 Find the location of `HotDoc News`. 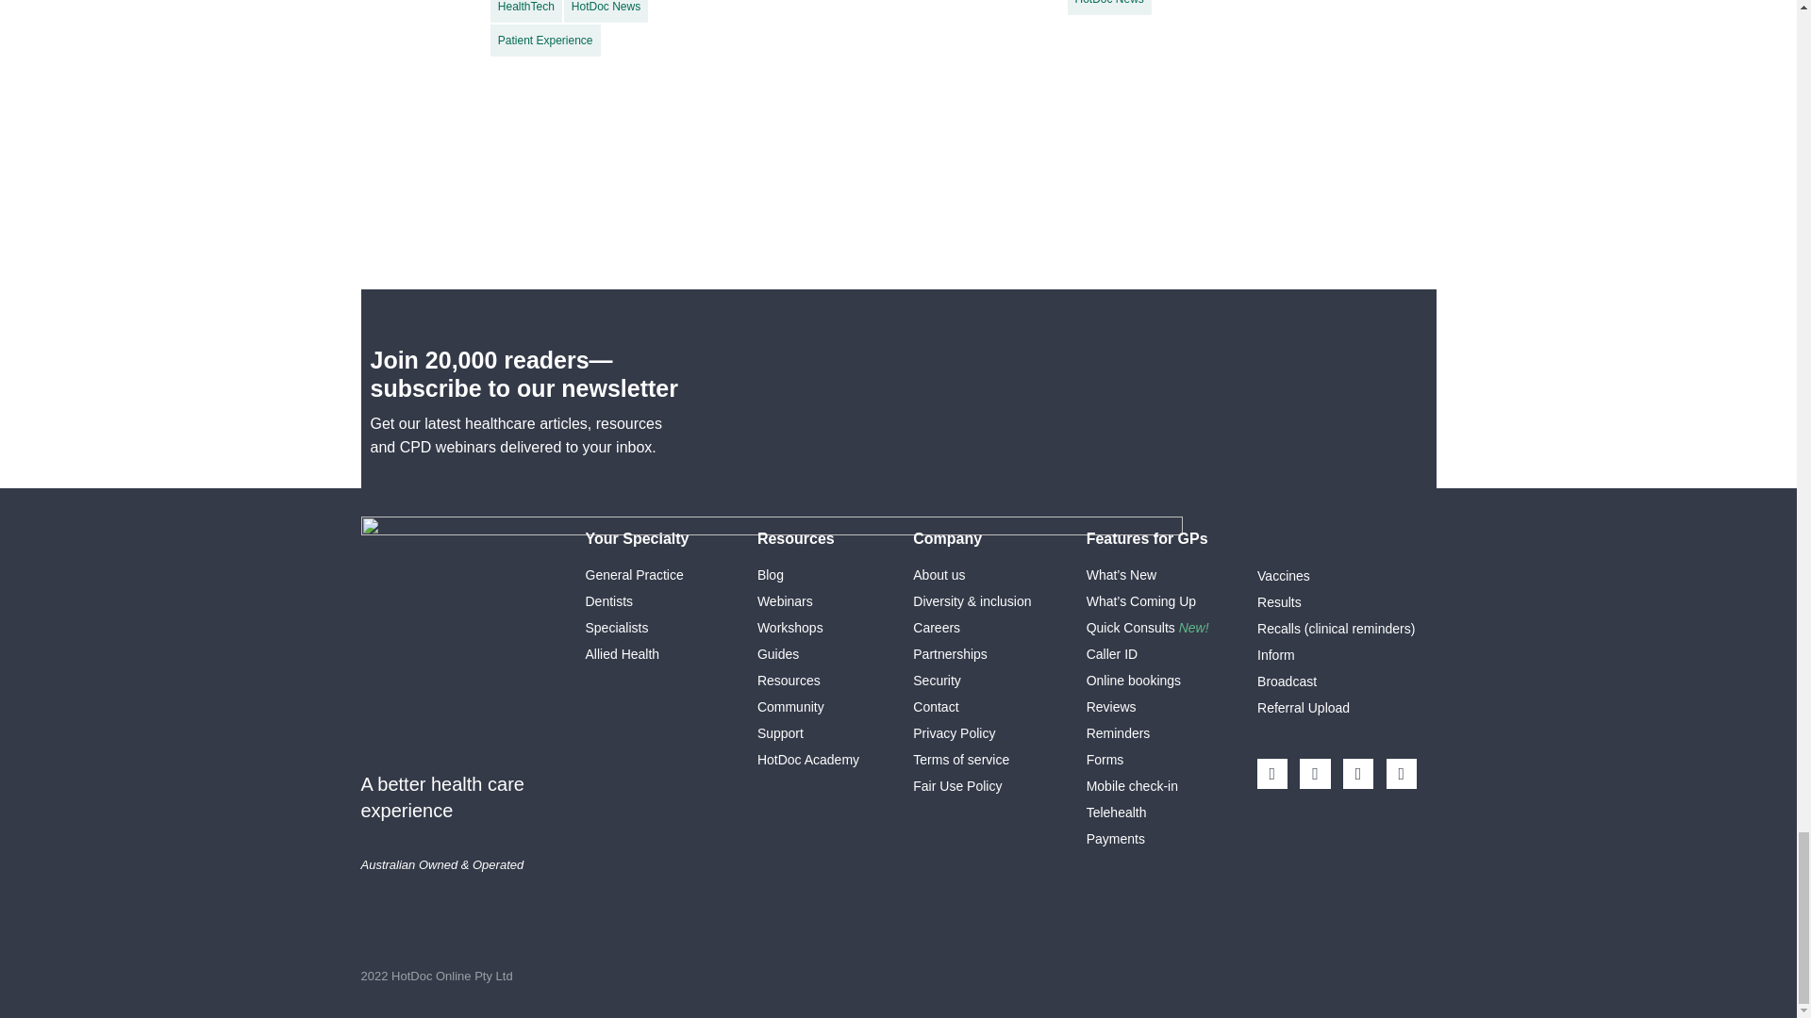

HotDoc News is located at coordinates (606, 11).